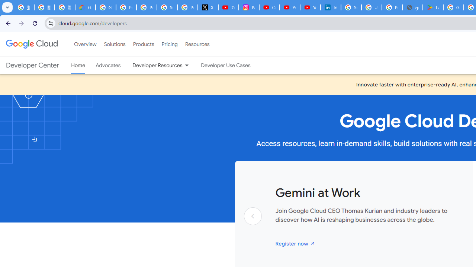 The image size is (476, 267). Describe the element at coordinates (115, 44) in the screenshot. I see `Solutions` at that location.